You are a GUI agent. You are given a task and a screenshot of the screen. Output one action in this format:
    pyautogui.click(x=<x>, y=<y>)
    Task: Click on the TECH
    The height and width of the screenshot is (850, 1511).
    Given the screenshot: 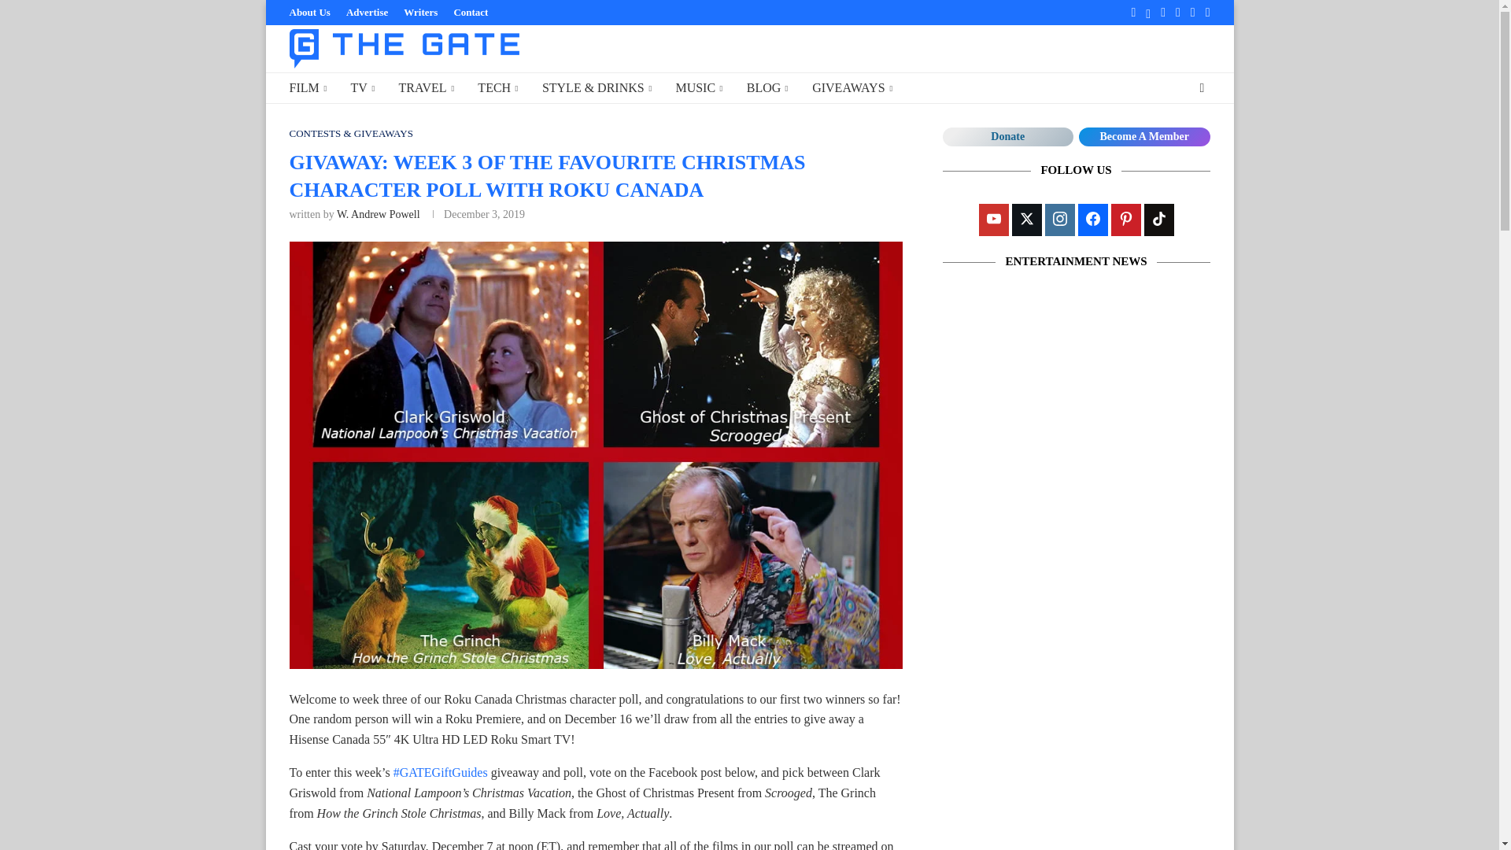 What is the action you would take?
    pyautogui.click(x=497, y=88)
    